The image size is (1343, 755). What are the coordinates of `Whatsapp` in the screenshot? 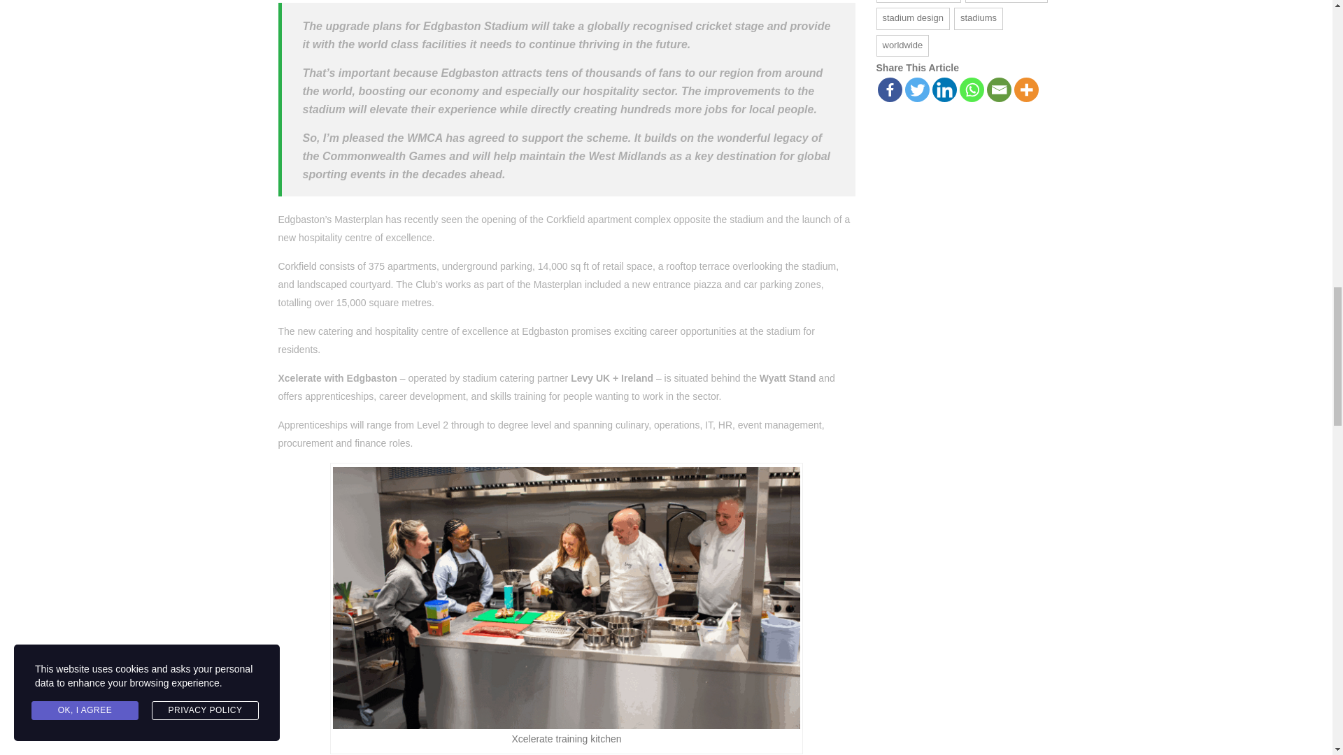 It's located at (972, 89).